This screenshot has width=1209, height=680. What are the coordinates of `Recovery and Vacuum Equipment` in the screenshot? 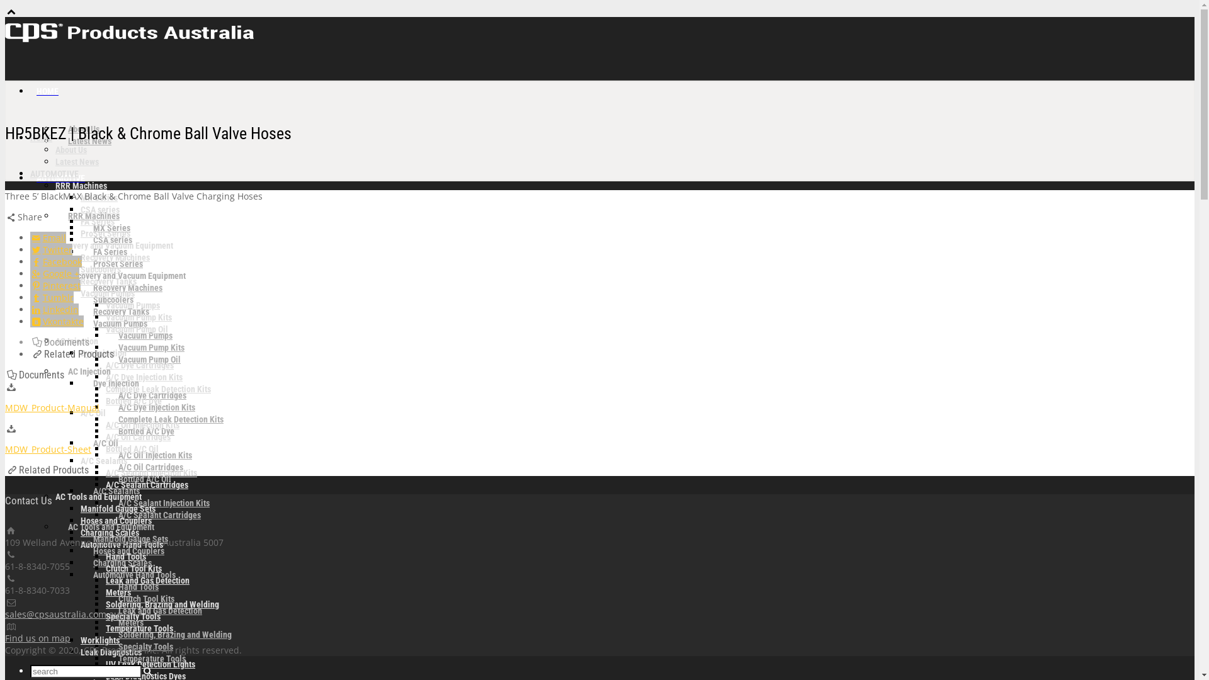 It's located at (127, 276).